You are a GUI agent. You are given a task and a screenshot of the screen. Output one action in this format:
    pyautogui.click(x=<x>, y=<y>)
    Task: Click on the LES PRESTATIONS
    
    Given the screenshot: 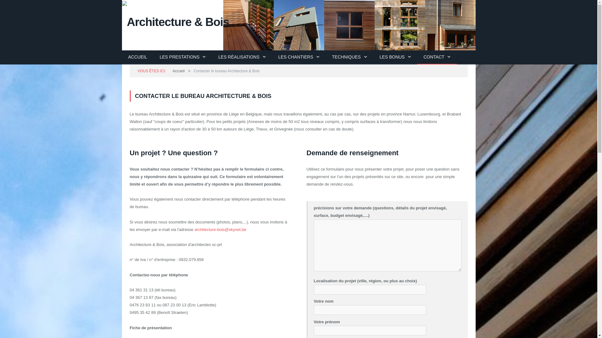 What is the action you would take?
    pyautogui.click(x=182, y=58)
    